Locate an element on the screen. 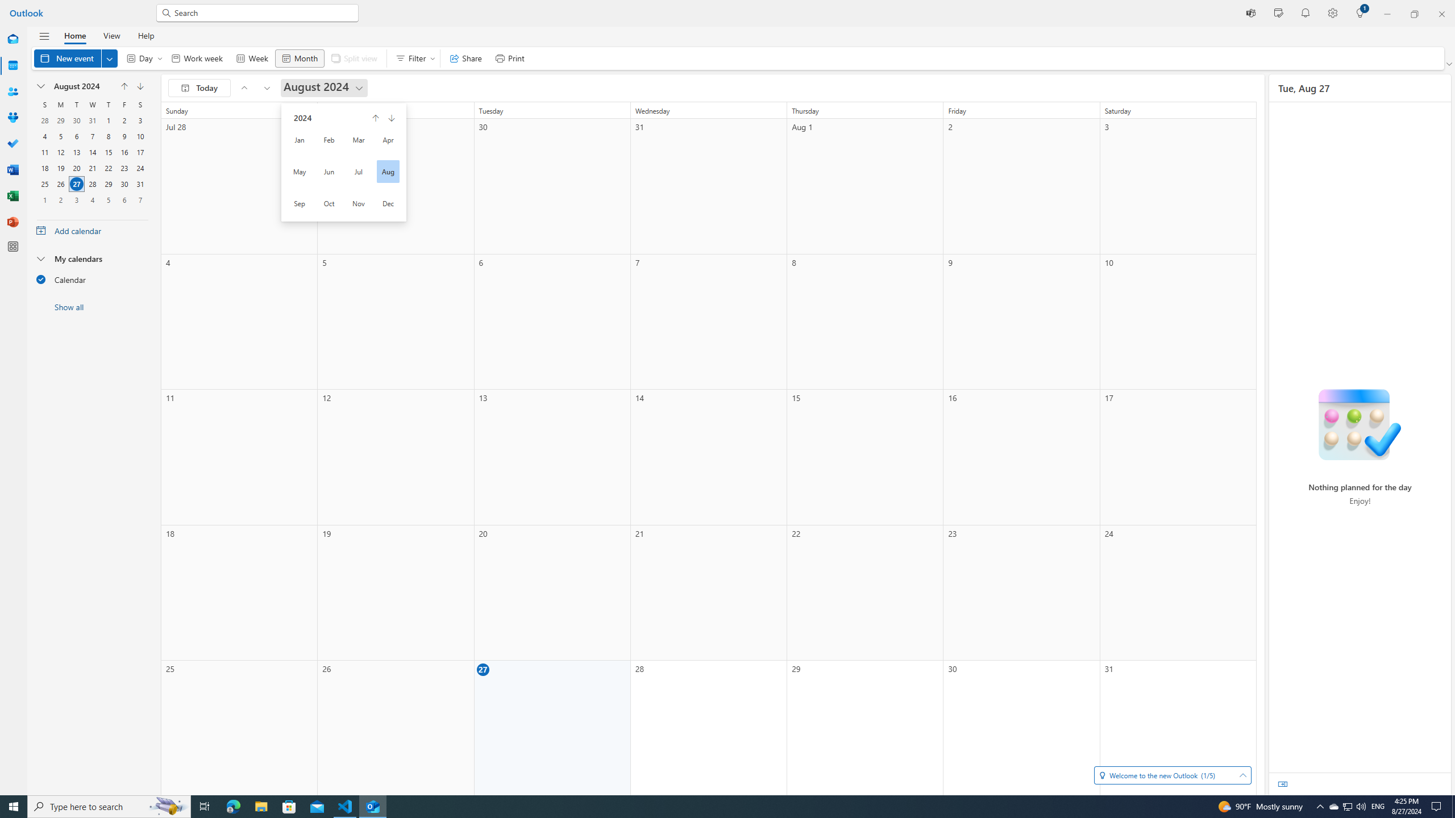 This screenshot has height=818, width=1455. Sunday is located at coordinates (44, 105).